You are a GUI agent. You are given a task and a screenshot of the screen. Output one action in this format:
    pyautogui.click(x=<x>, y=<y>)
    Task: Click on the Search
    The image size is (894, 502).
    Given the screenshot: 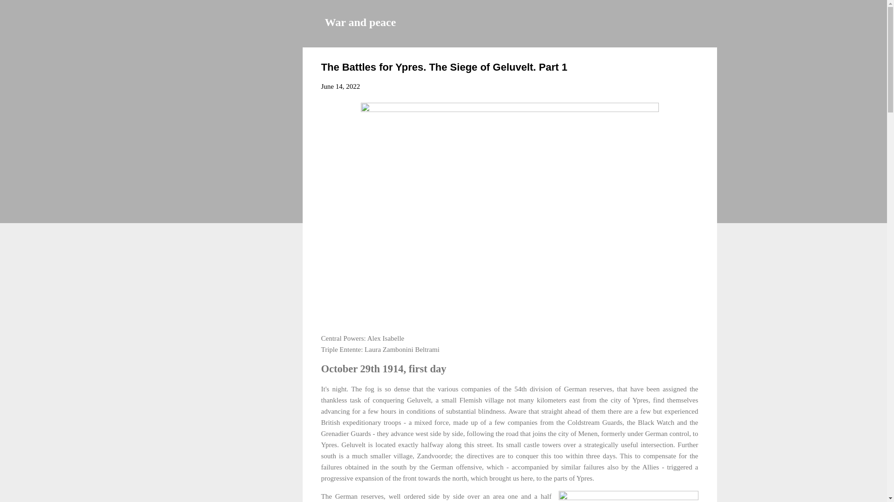 What is the action you would take?
    pyautogui.click(x=18, y=11)
    